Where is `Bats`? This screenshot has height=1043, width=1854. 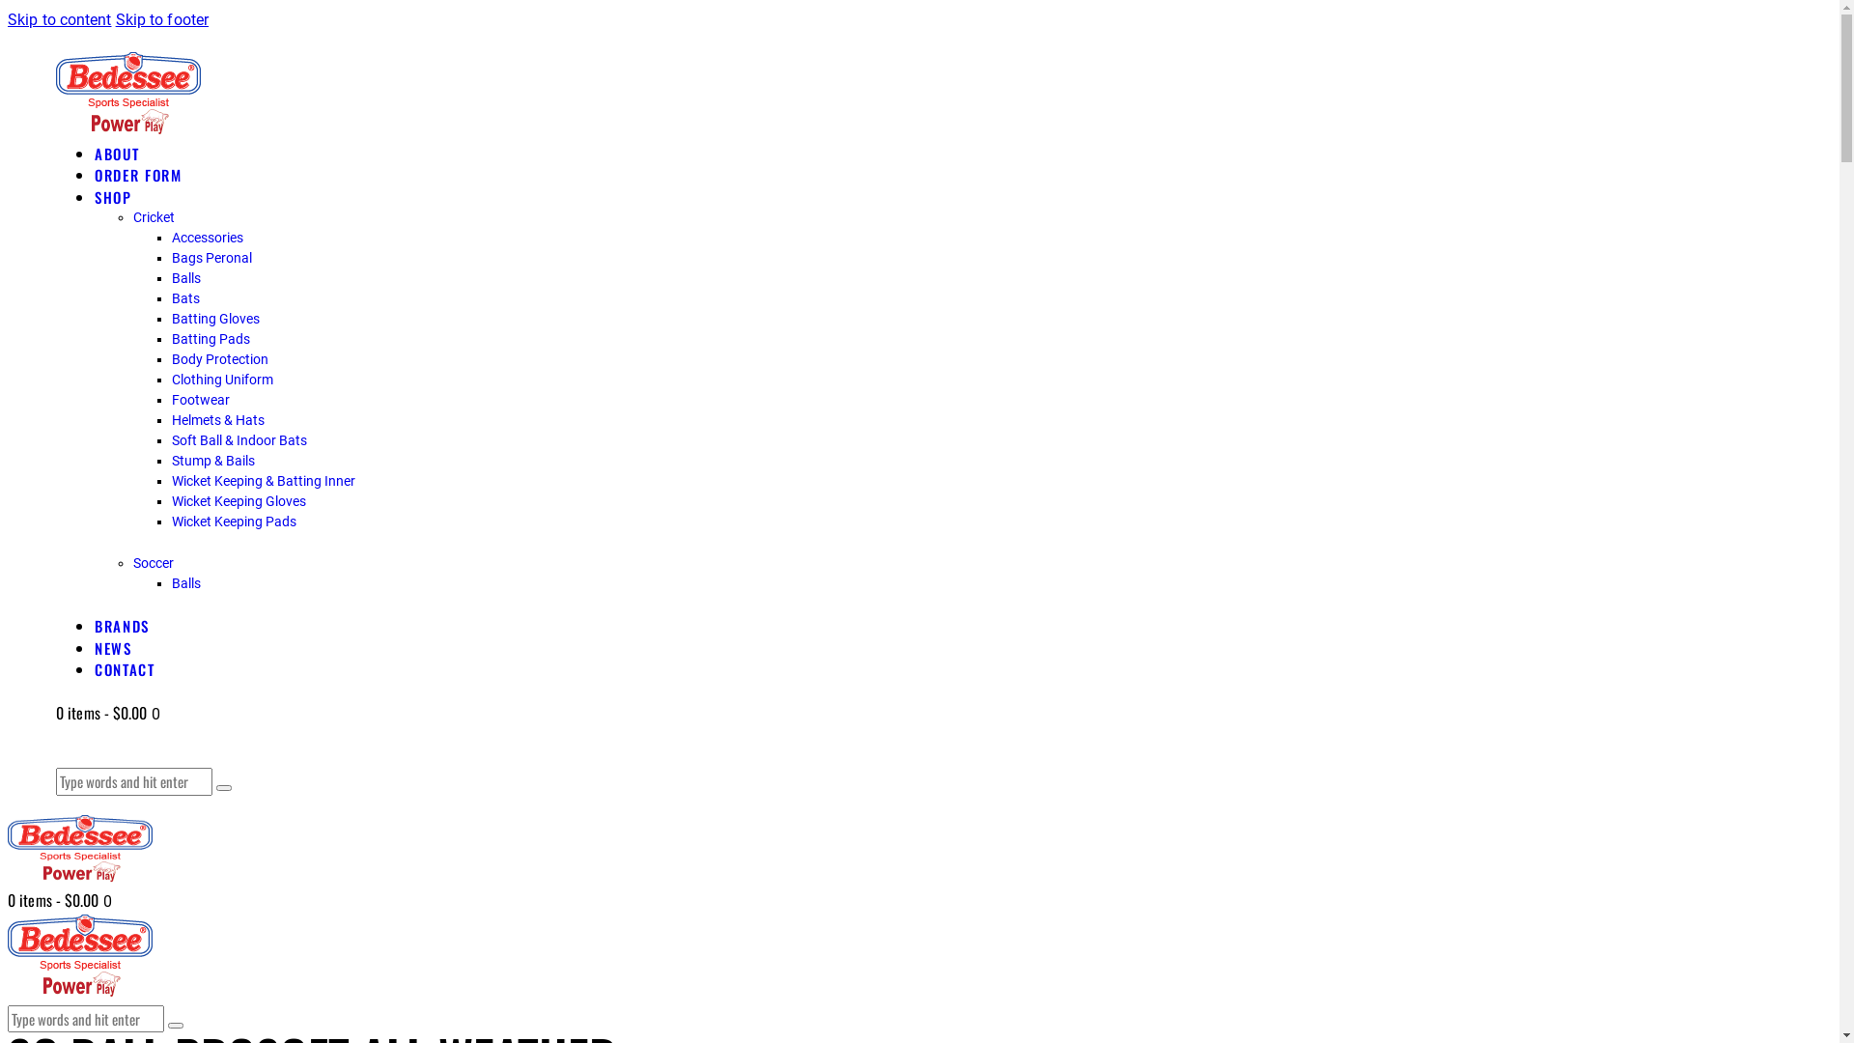
Bats is located at coordinates (185, 298).